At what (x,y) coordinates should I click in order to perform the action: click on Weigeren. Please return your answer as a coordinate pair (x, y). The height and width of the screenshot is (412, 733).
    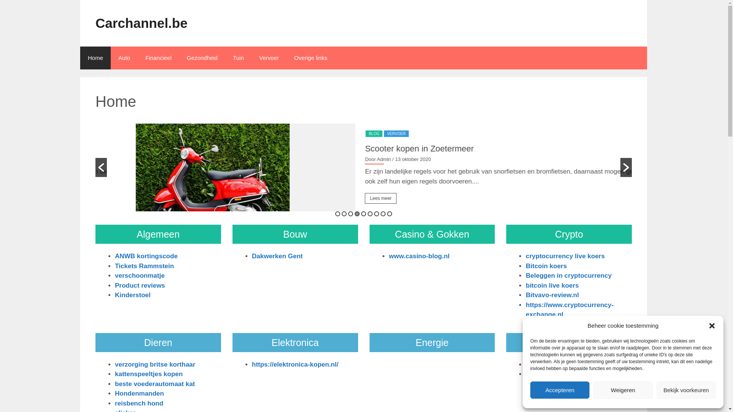
    Looking at the image, I should click on (623, 390).